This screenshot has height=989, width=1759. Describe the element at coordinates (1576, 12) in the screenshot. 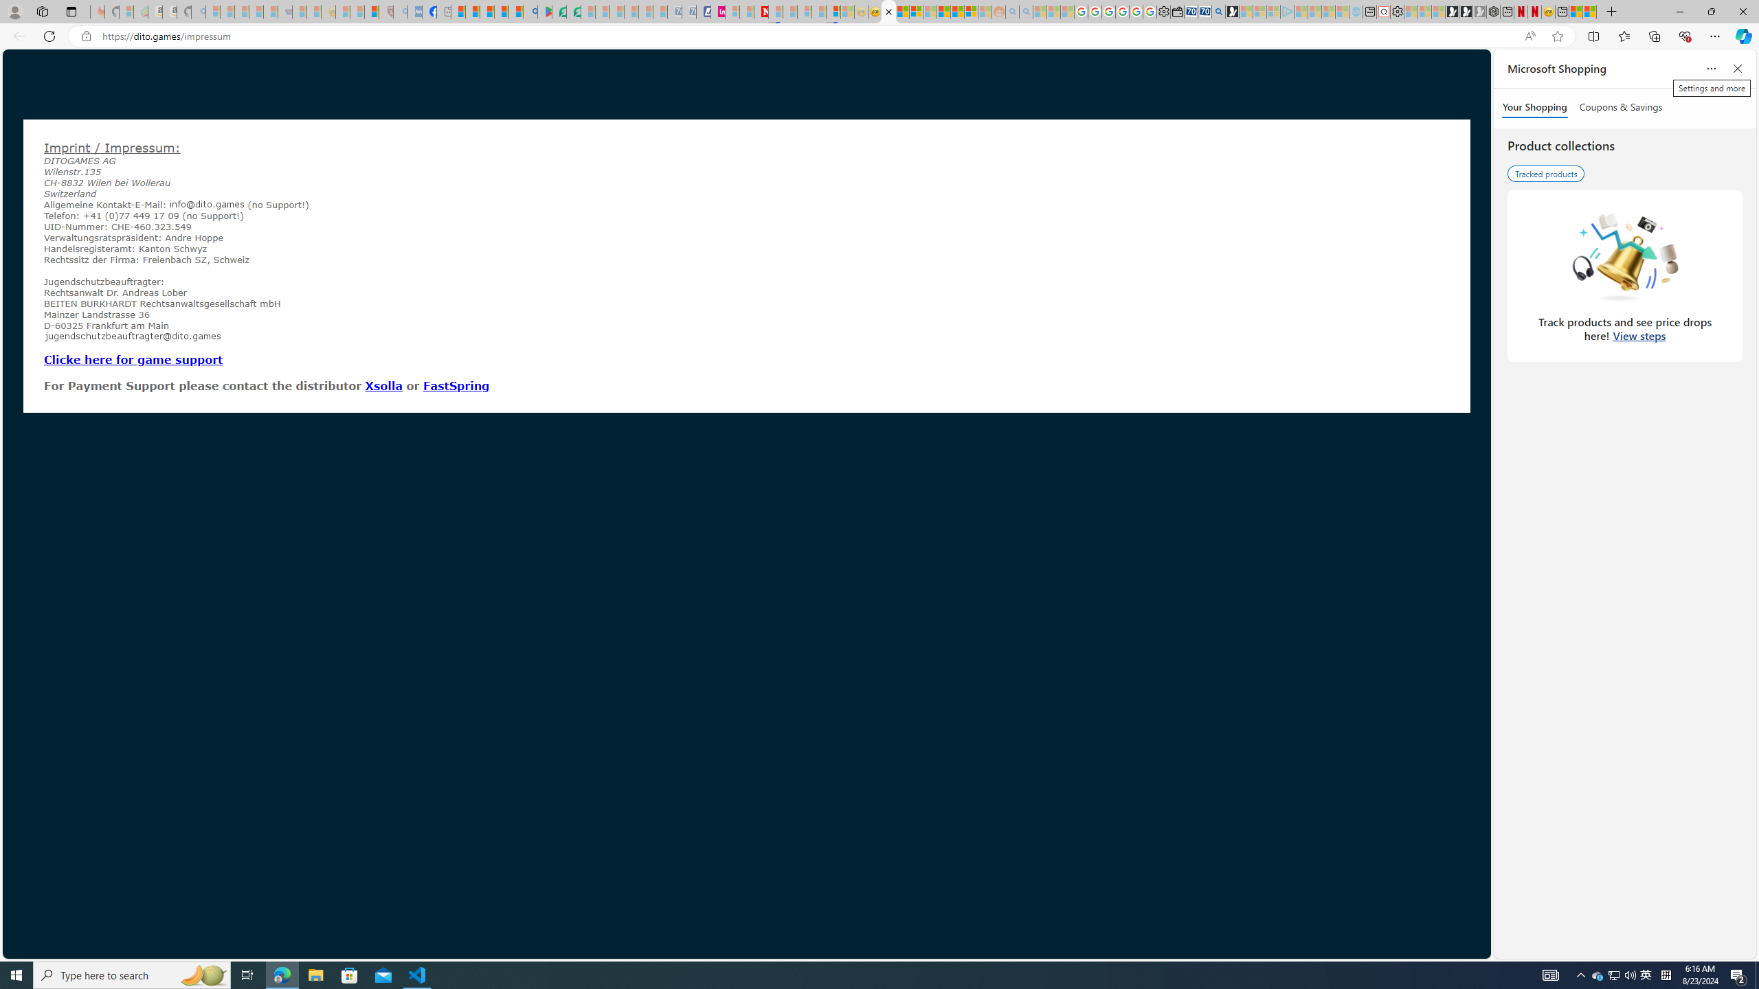

I see `Wildlife - MSN` at that location.